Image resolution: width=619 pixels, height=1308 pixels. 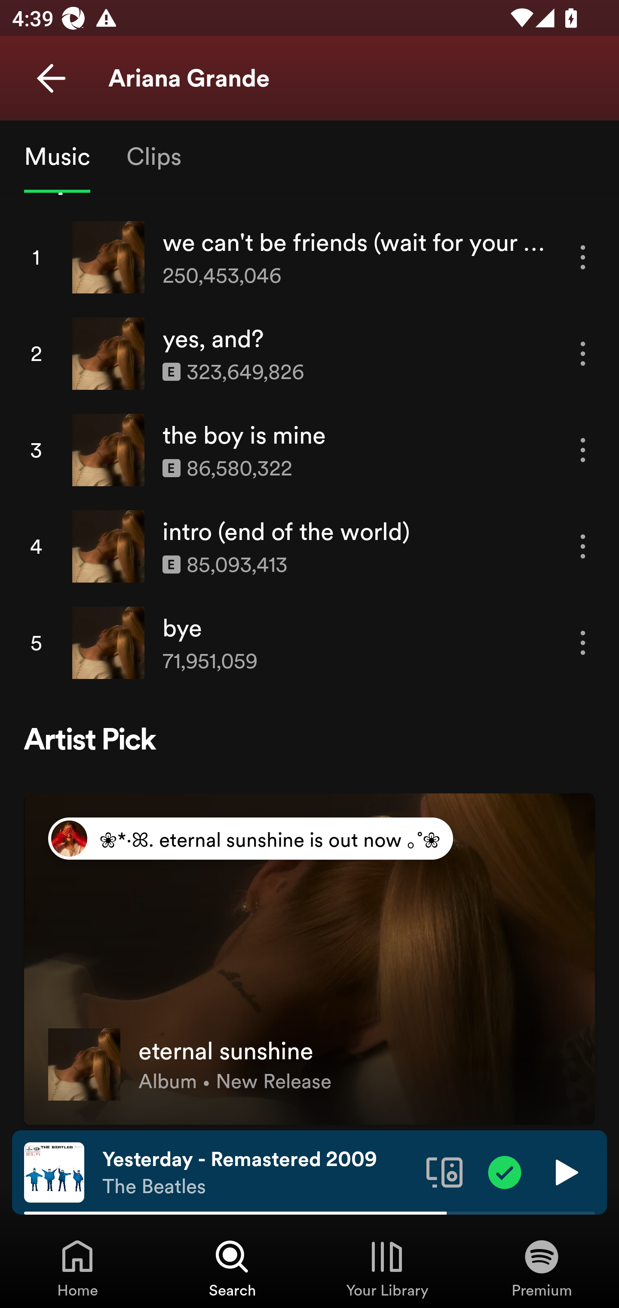 What do you see at coordinates (232, 1268) in the screenshot?
I see `Search, Tab 2 of 4 Search Search` at bounding box center [232, 1268].